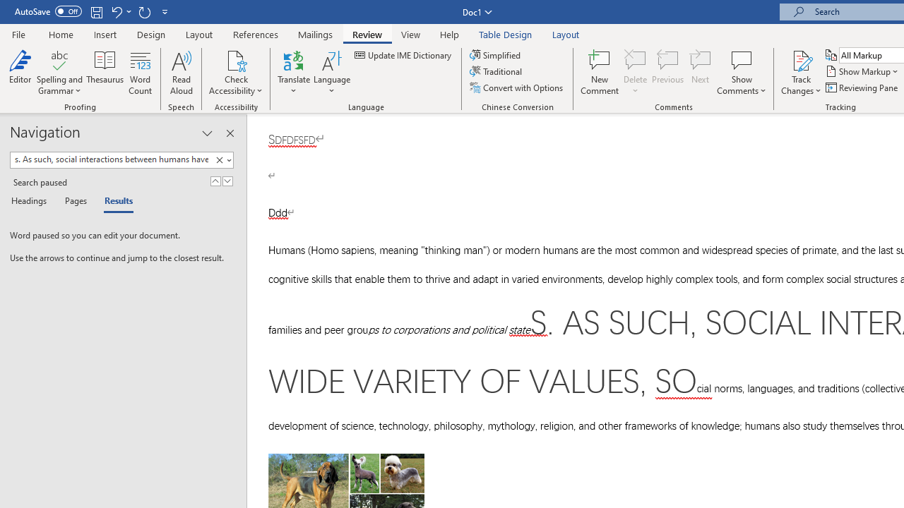 The width and height of the screenshot is (904, 508). I want to click on Delete, so click(636, 72).